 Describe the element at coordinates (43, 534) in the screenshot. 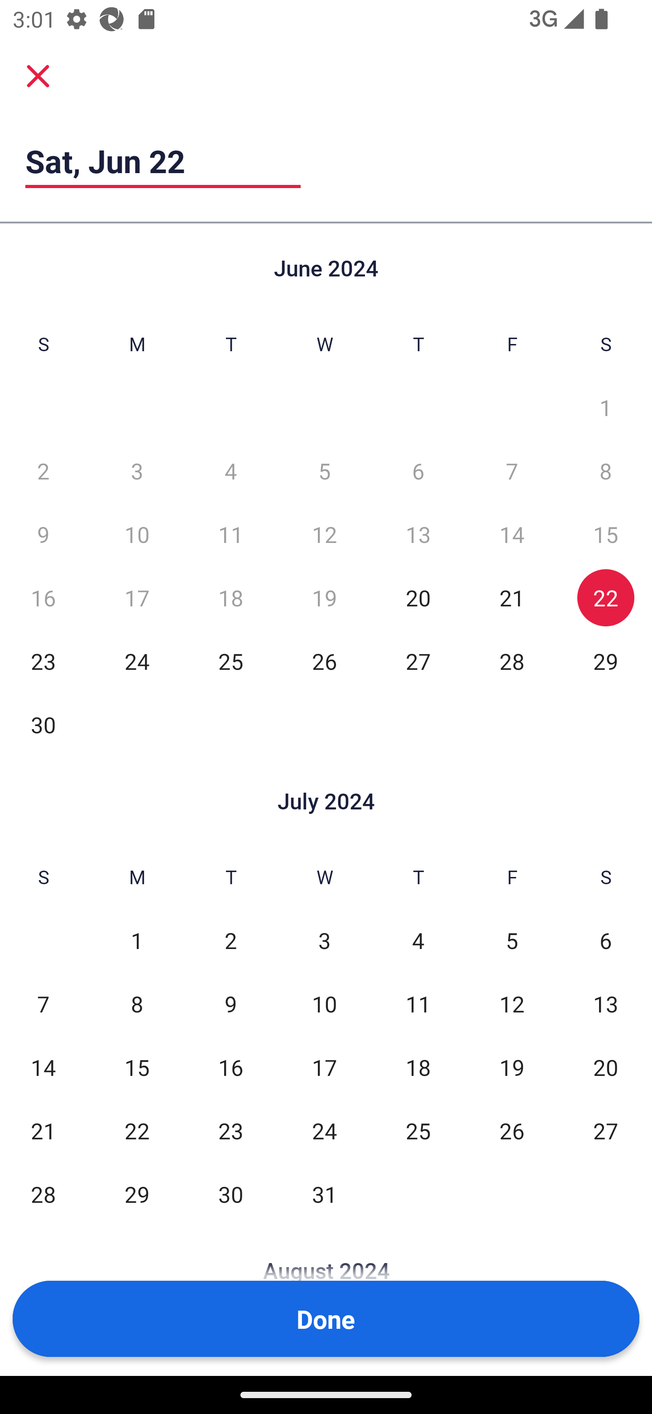

I see `9 Sun, Jun 9, Not Selected` at that location.